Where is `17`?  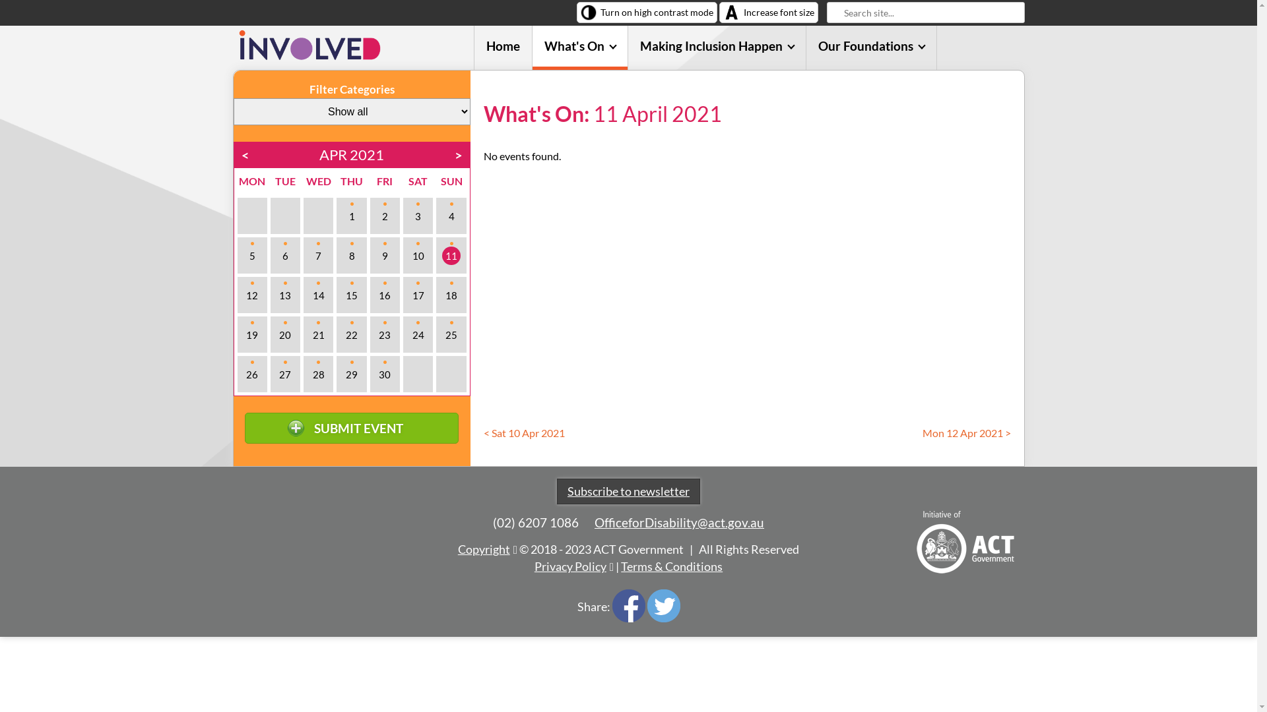
17 is located at coordinates (418, 295).